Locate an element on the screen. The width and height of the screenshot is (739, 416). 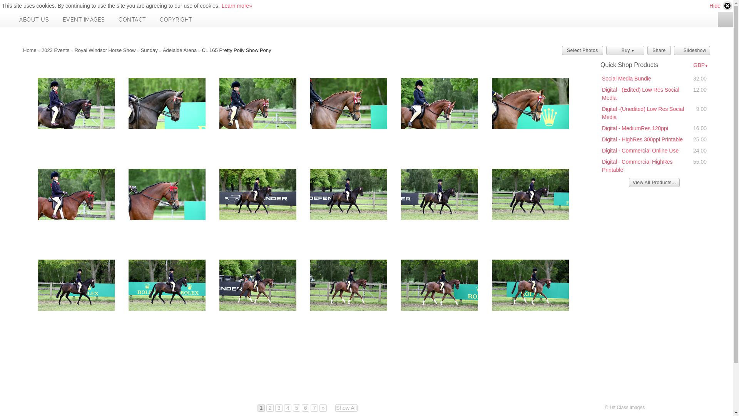
5 is located at coordinates (296, 408).